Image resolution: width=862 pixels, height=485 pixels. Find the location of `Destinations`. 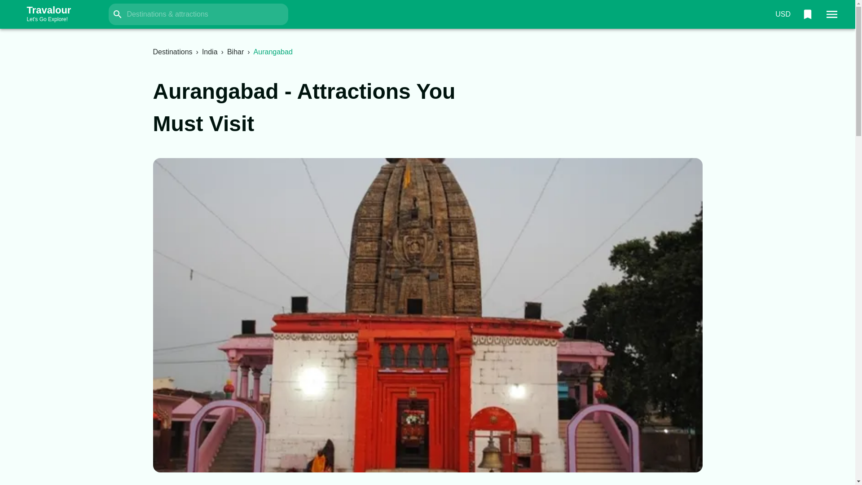

Destinations is located at coordinates (57, 14).